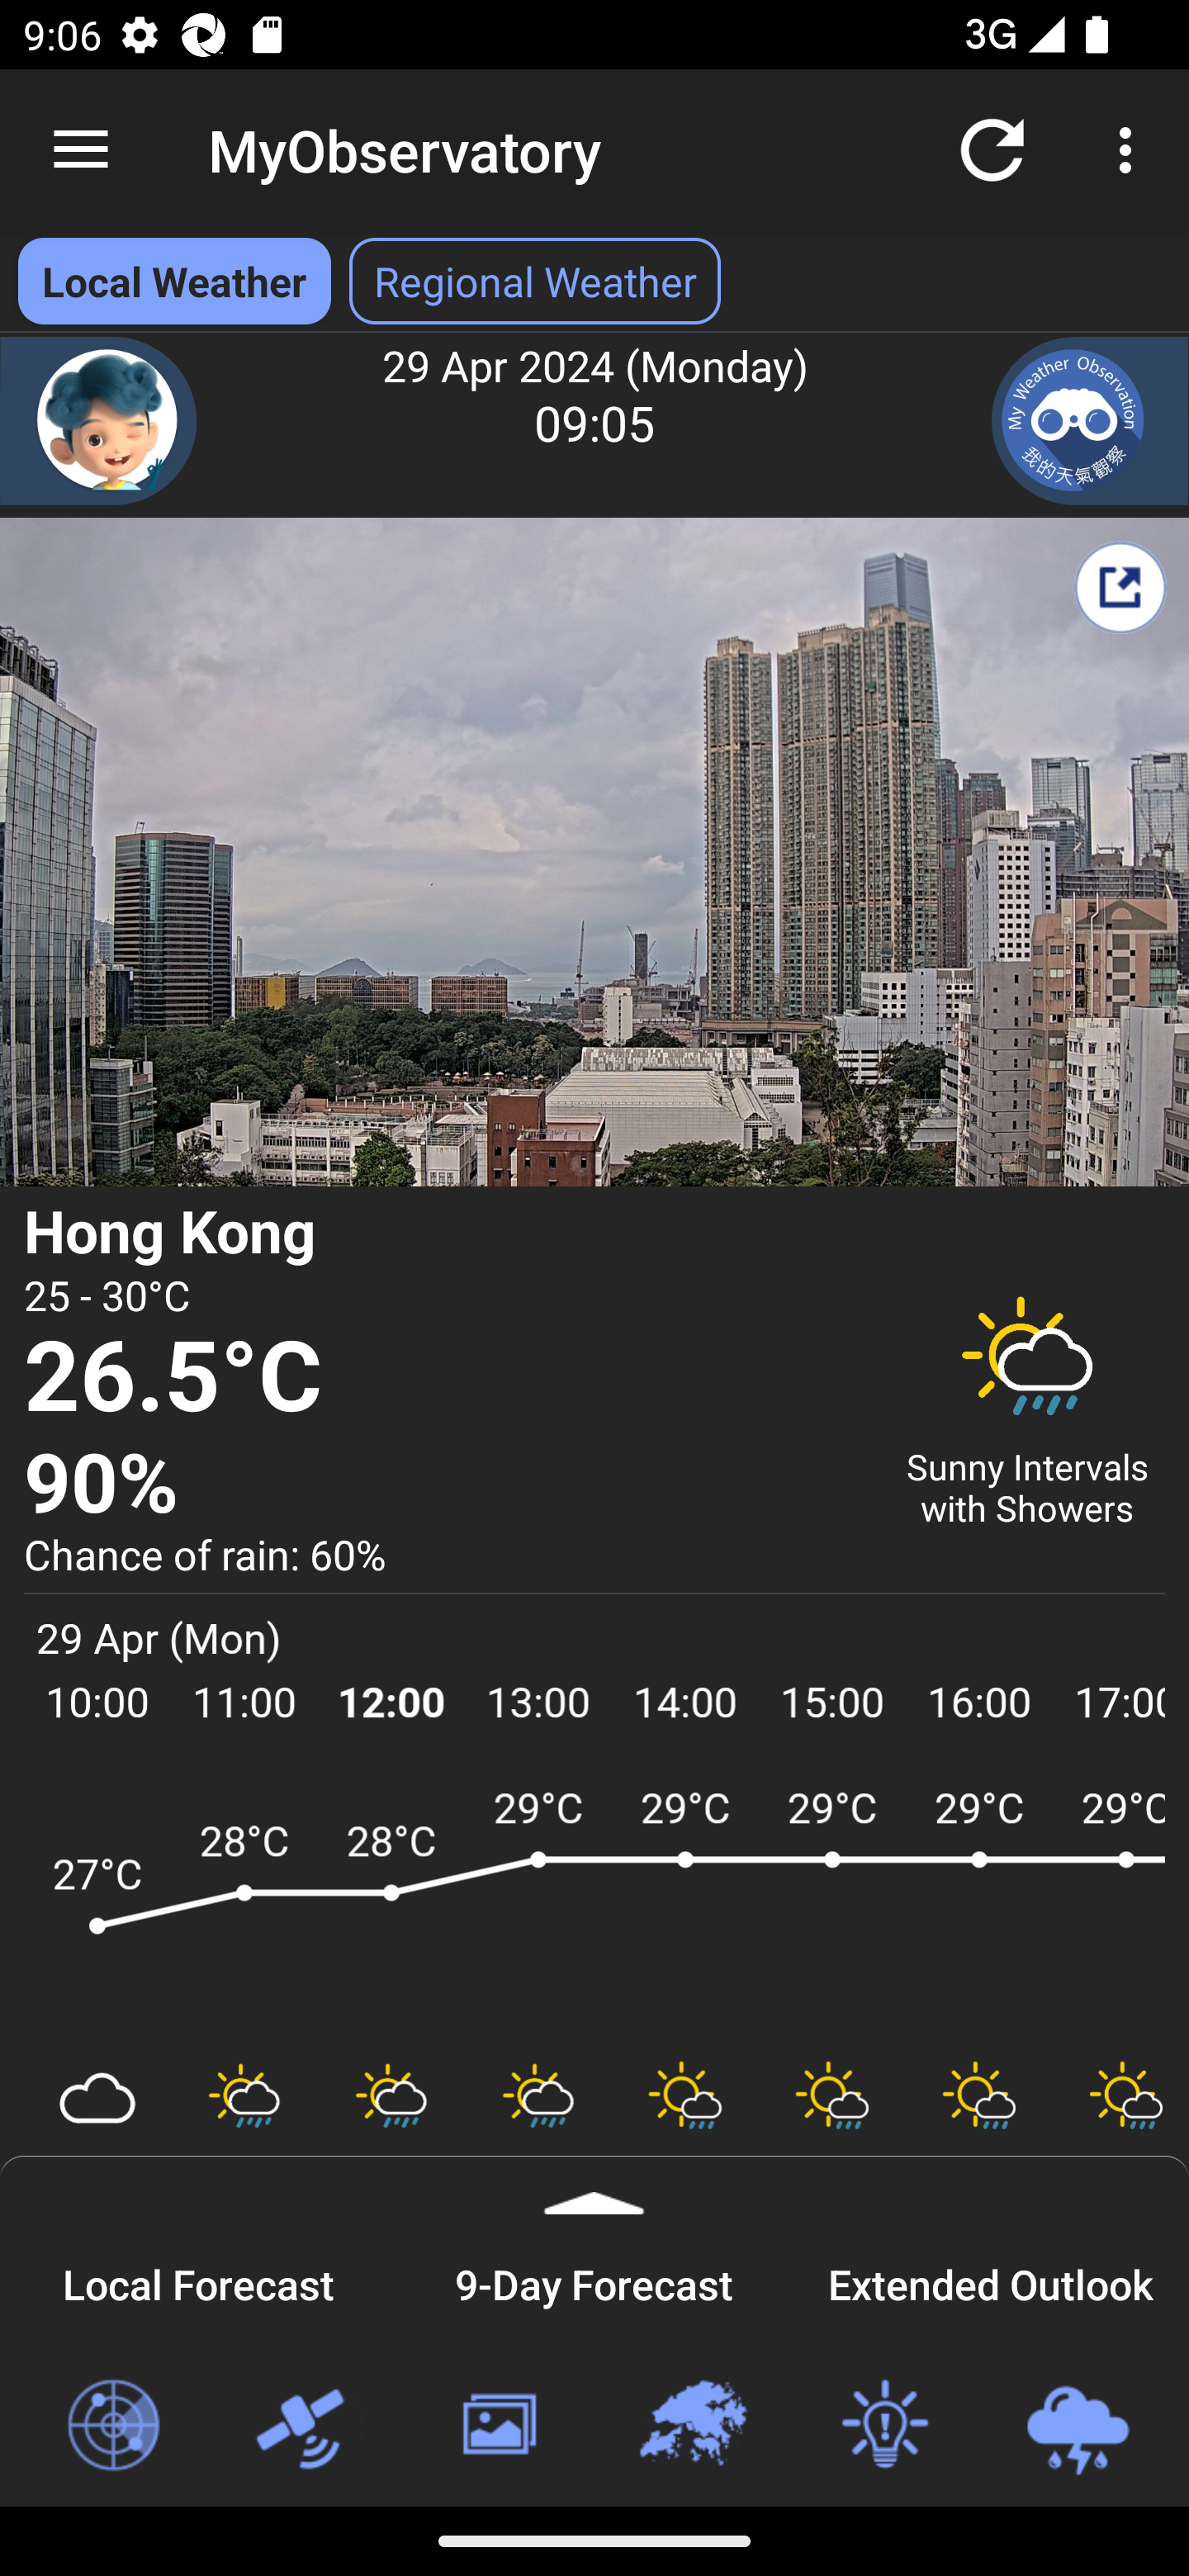 This screenshot has height=2576, width=1189. Describe the element at coordinates (691, 2426) in the screenshot. I see `Regional Weather` at that location.